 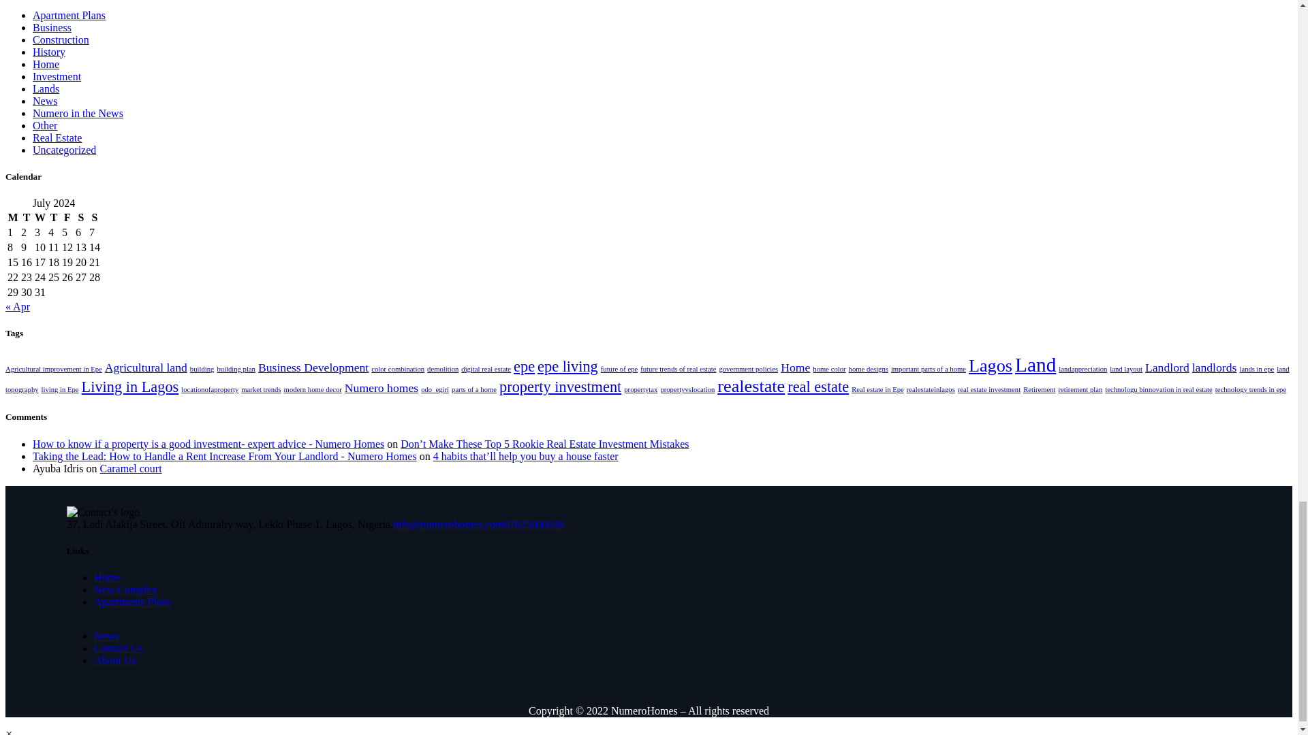 What do you see at coordinates (40, 218) in the screenshot?
I see `Wednesday` at bounding box center [40, 218].